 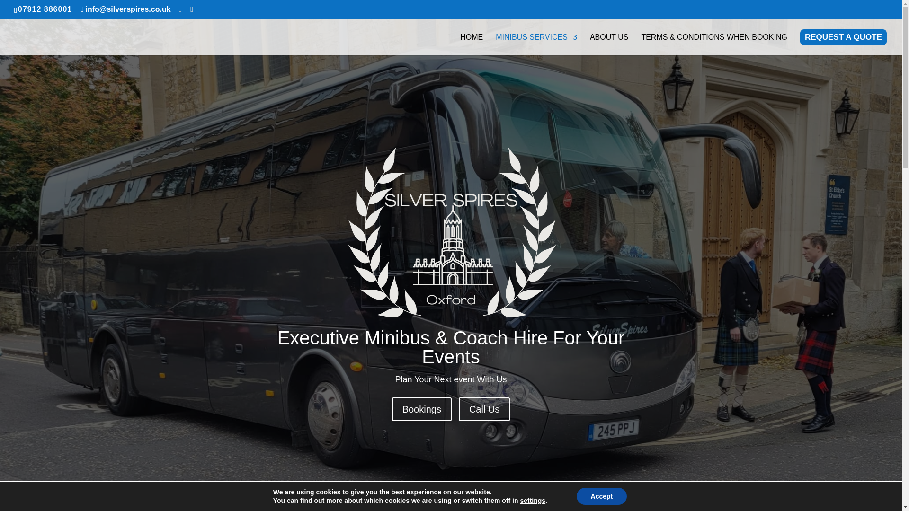 I want to click on MINIBUS SERVICES, so click(x=536, y=44).